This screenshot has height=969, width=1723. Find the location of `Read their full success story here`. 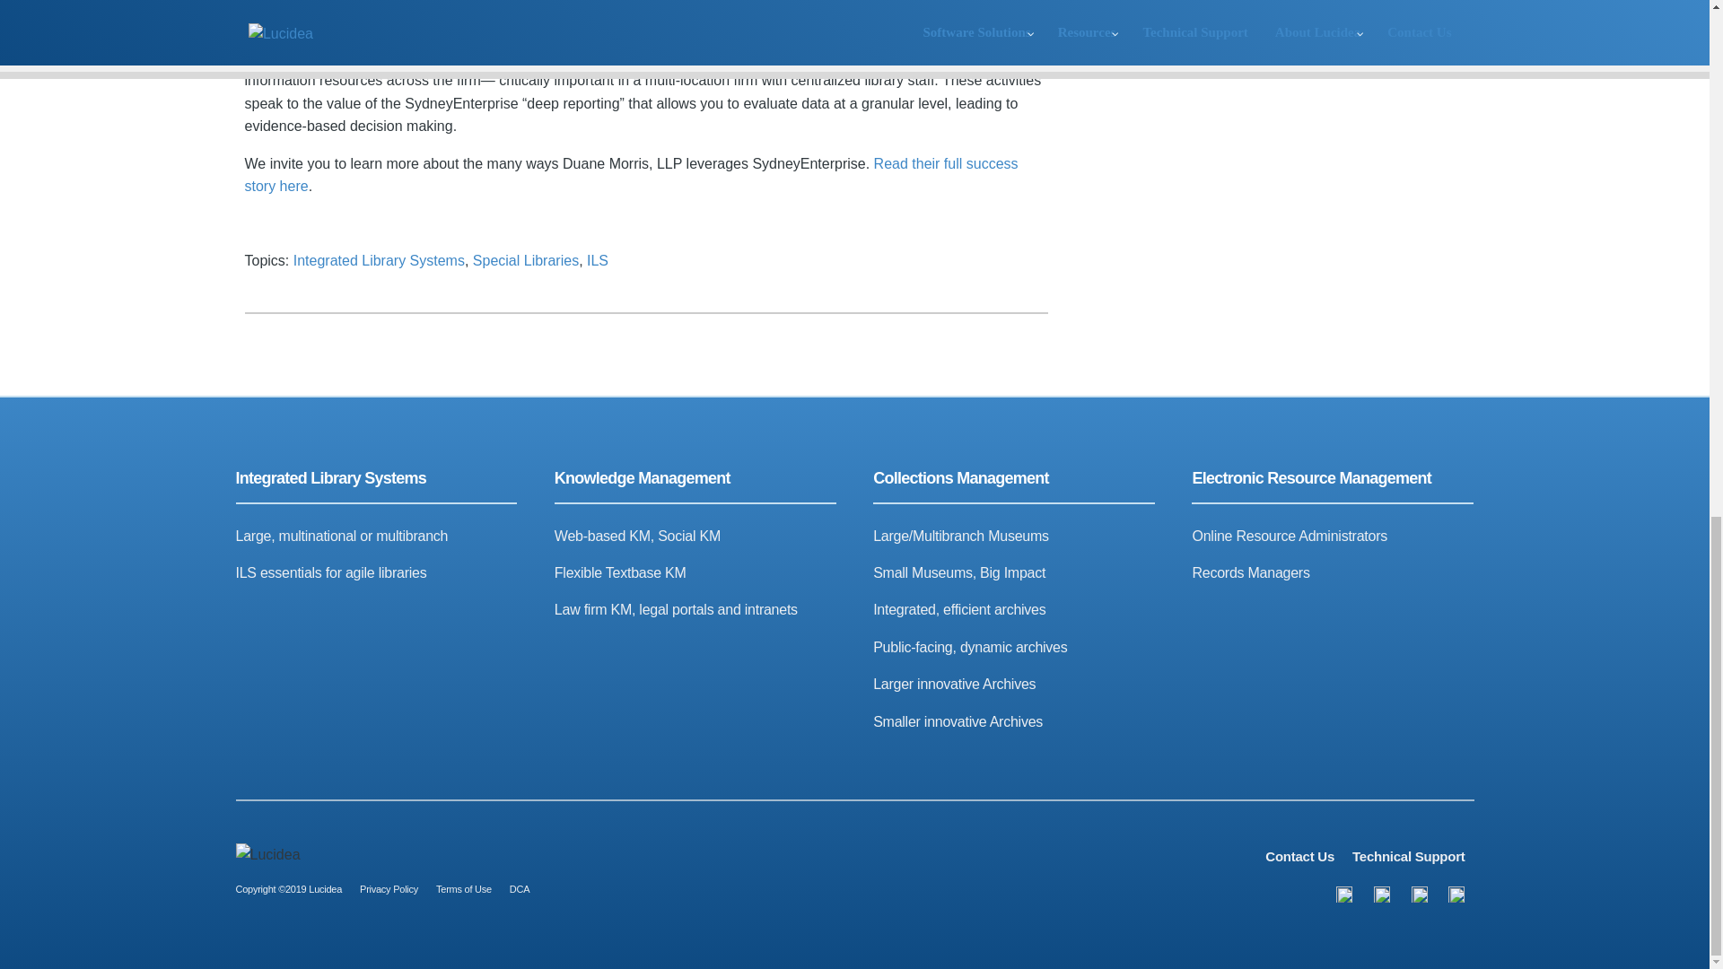

Read their full success story here is located at coordinates (631, 175).